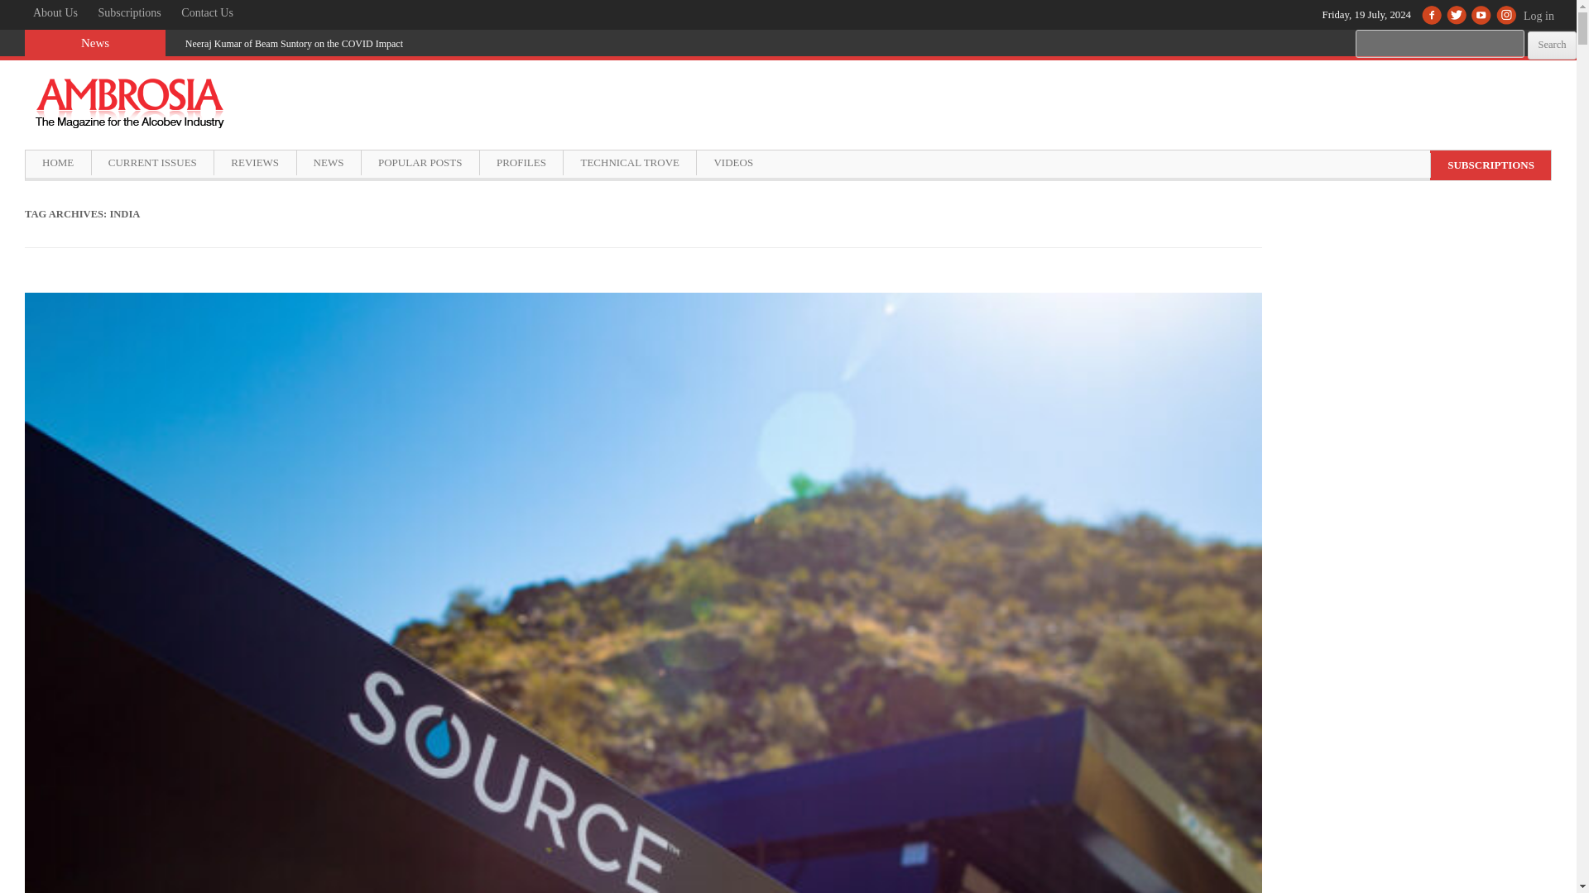 This screenshot has height=893, width=1589. I want to click on Neeraj Kumar of Beam Suntory on the COVID Impact, so click(295, 44).